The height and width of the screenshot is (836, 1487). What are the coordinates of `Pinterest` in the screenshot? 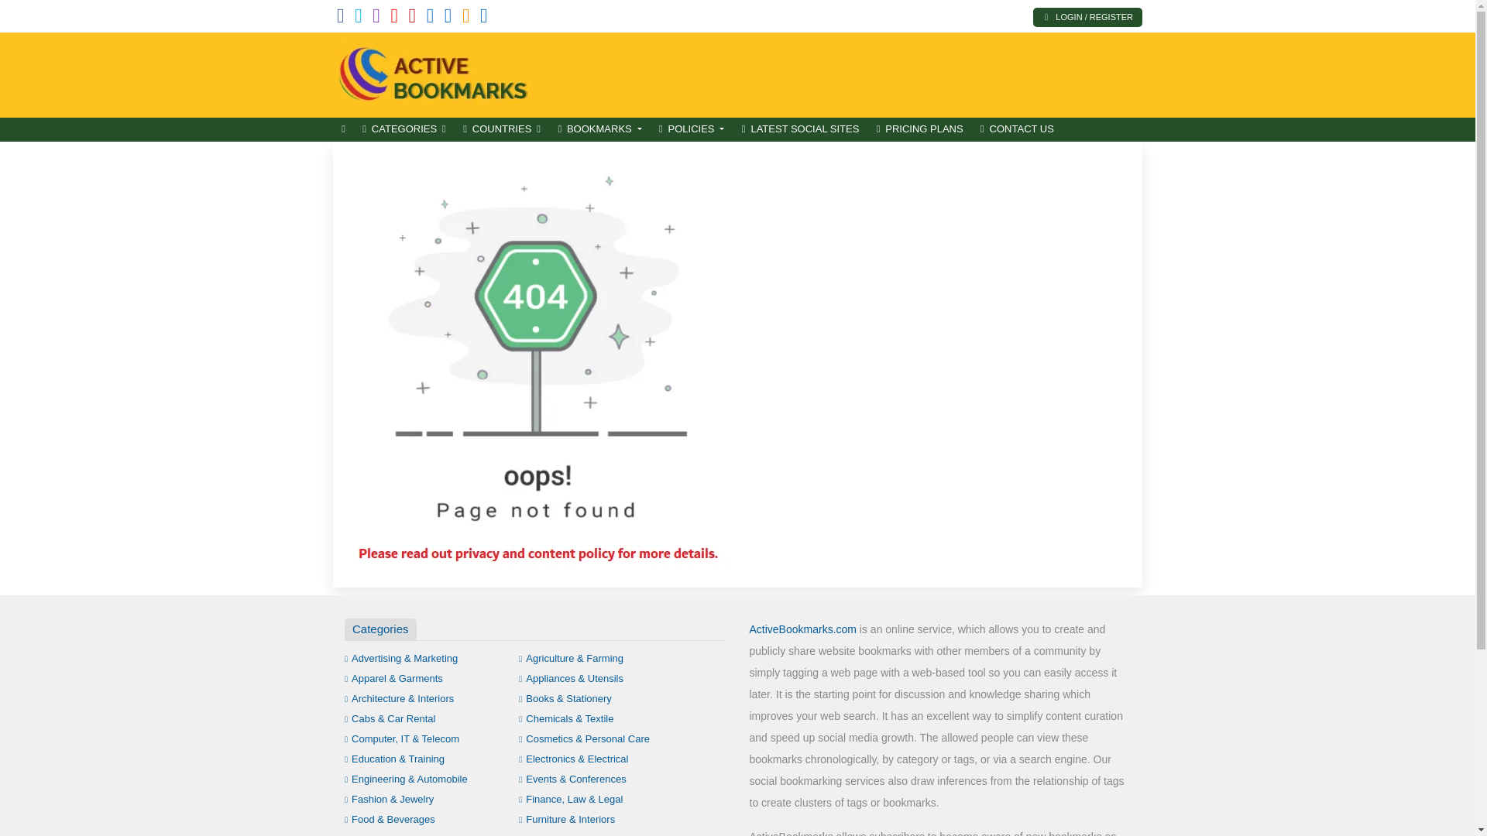 It's located at (412, 19).